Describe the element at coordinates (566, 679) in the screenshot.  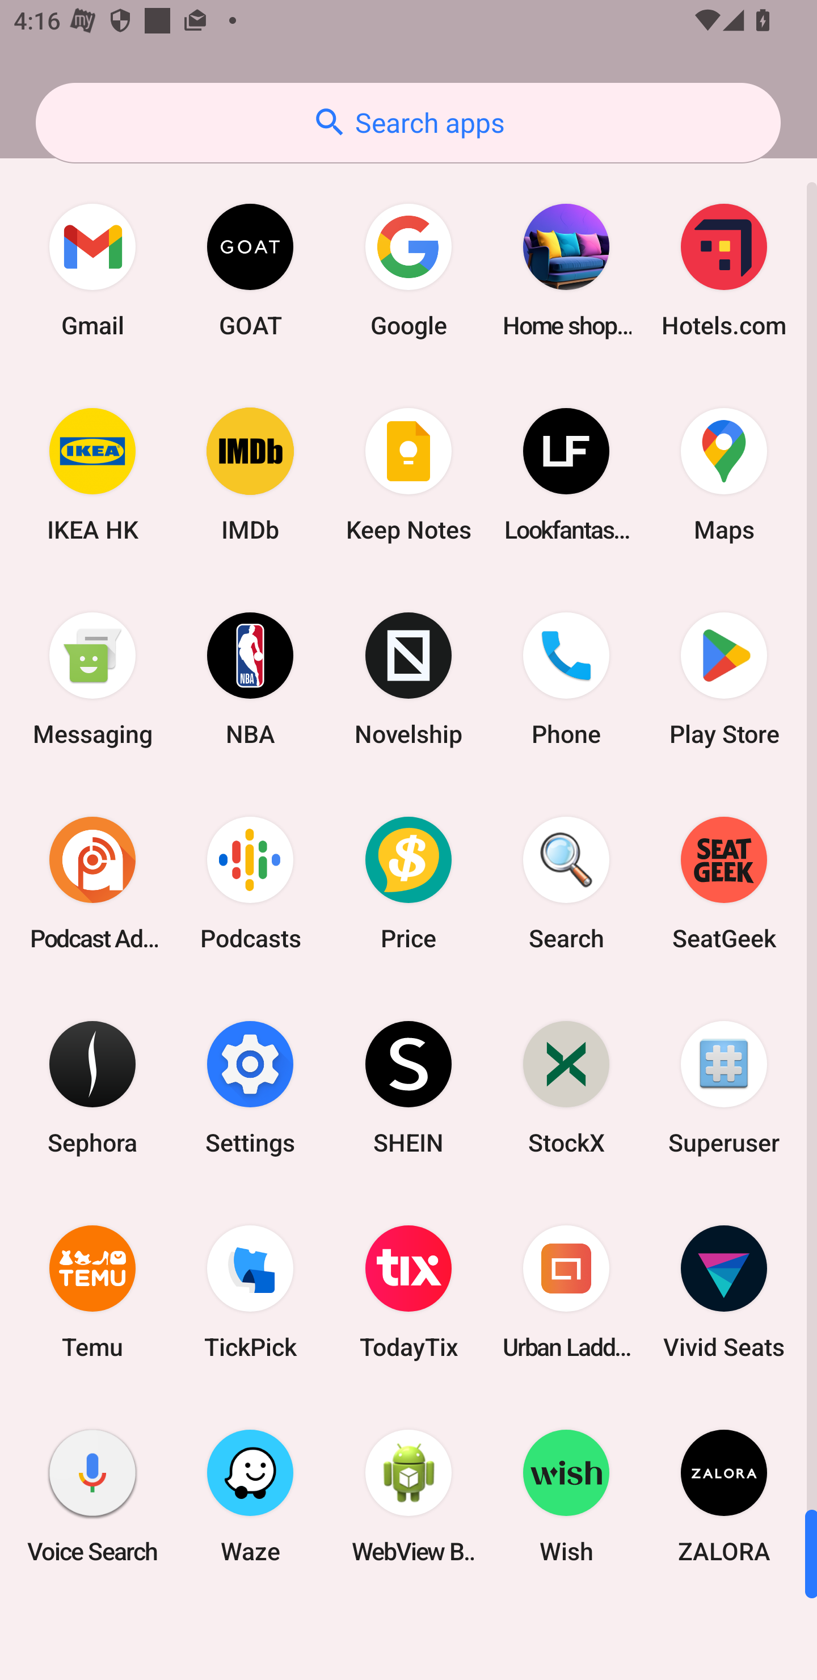
I see `Phone` at that location.